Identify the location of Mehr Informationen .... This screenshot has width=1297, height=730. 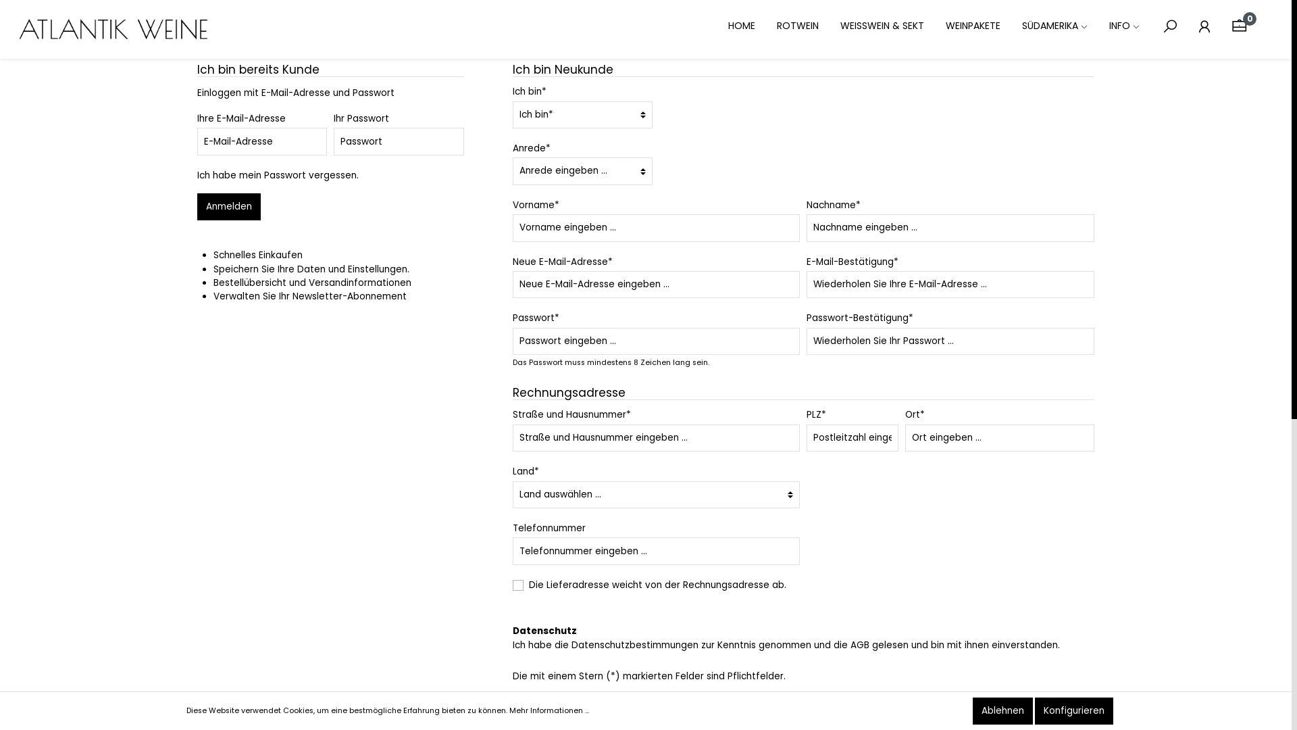
(549, 711).